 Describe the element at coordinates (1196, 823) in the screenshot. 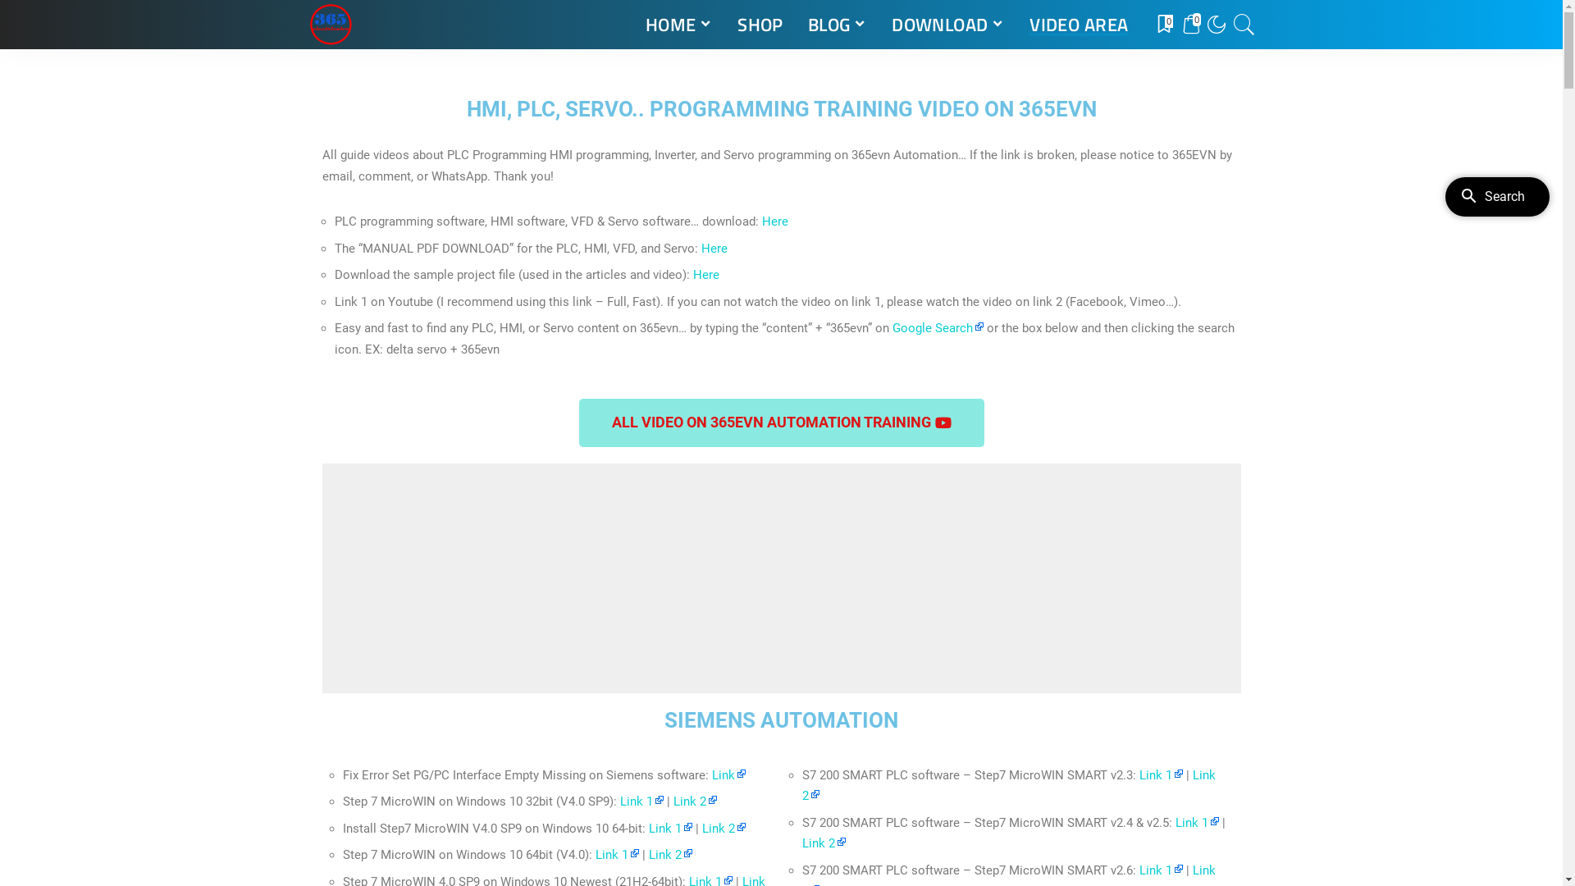

I see `Link 1` at that location.